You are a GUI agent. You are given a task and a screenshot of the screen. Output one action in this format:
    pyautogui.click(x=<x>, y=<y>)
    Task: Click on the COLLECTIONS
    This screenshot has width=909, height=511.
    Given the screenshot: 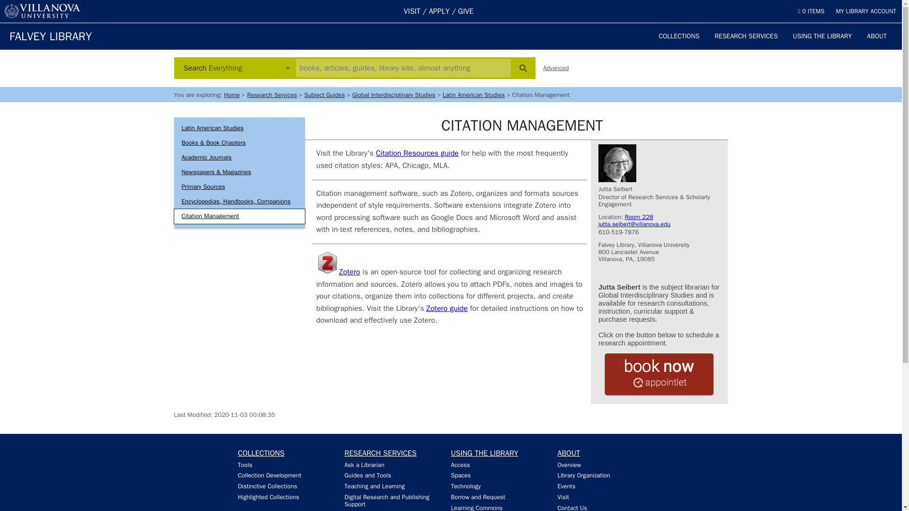 What is the action you would take?
    pyautogui.click(x=679, y=36)
    